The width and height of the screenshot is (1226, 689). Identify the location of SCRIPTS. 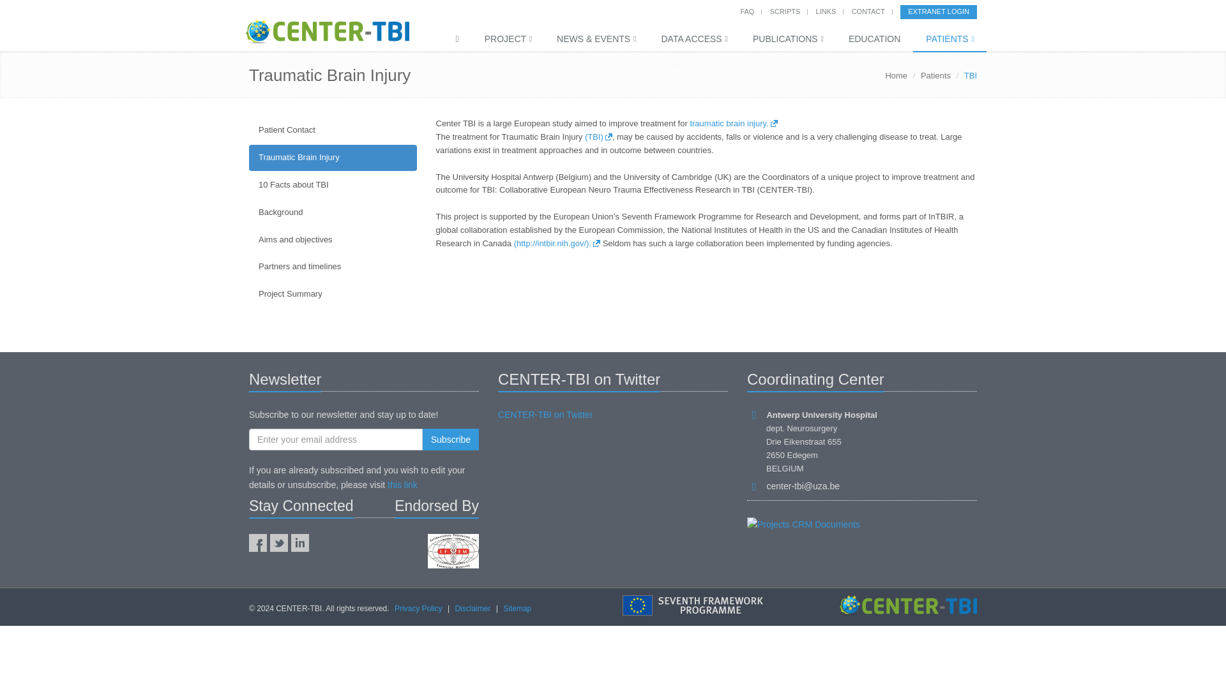
(785, 11).